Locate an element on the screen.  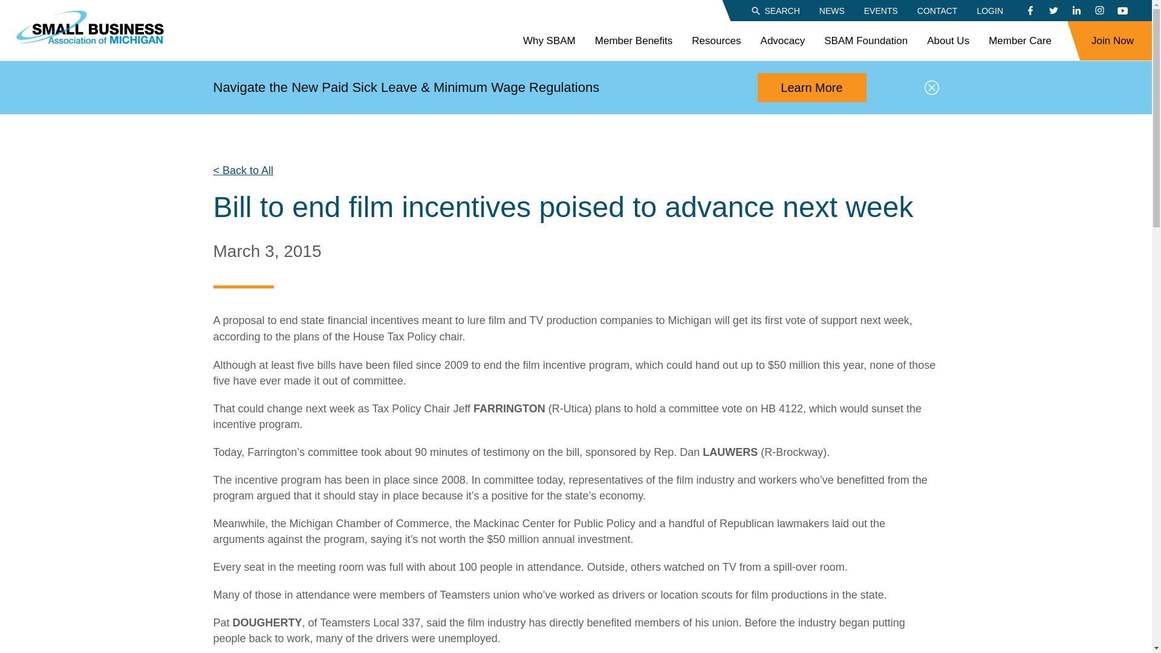
SEARCH is located at coordinates (775, 10).